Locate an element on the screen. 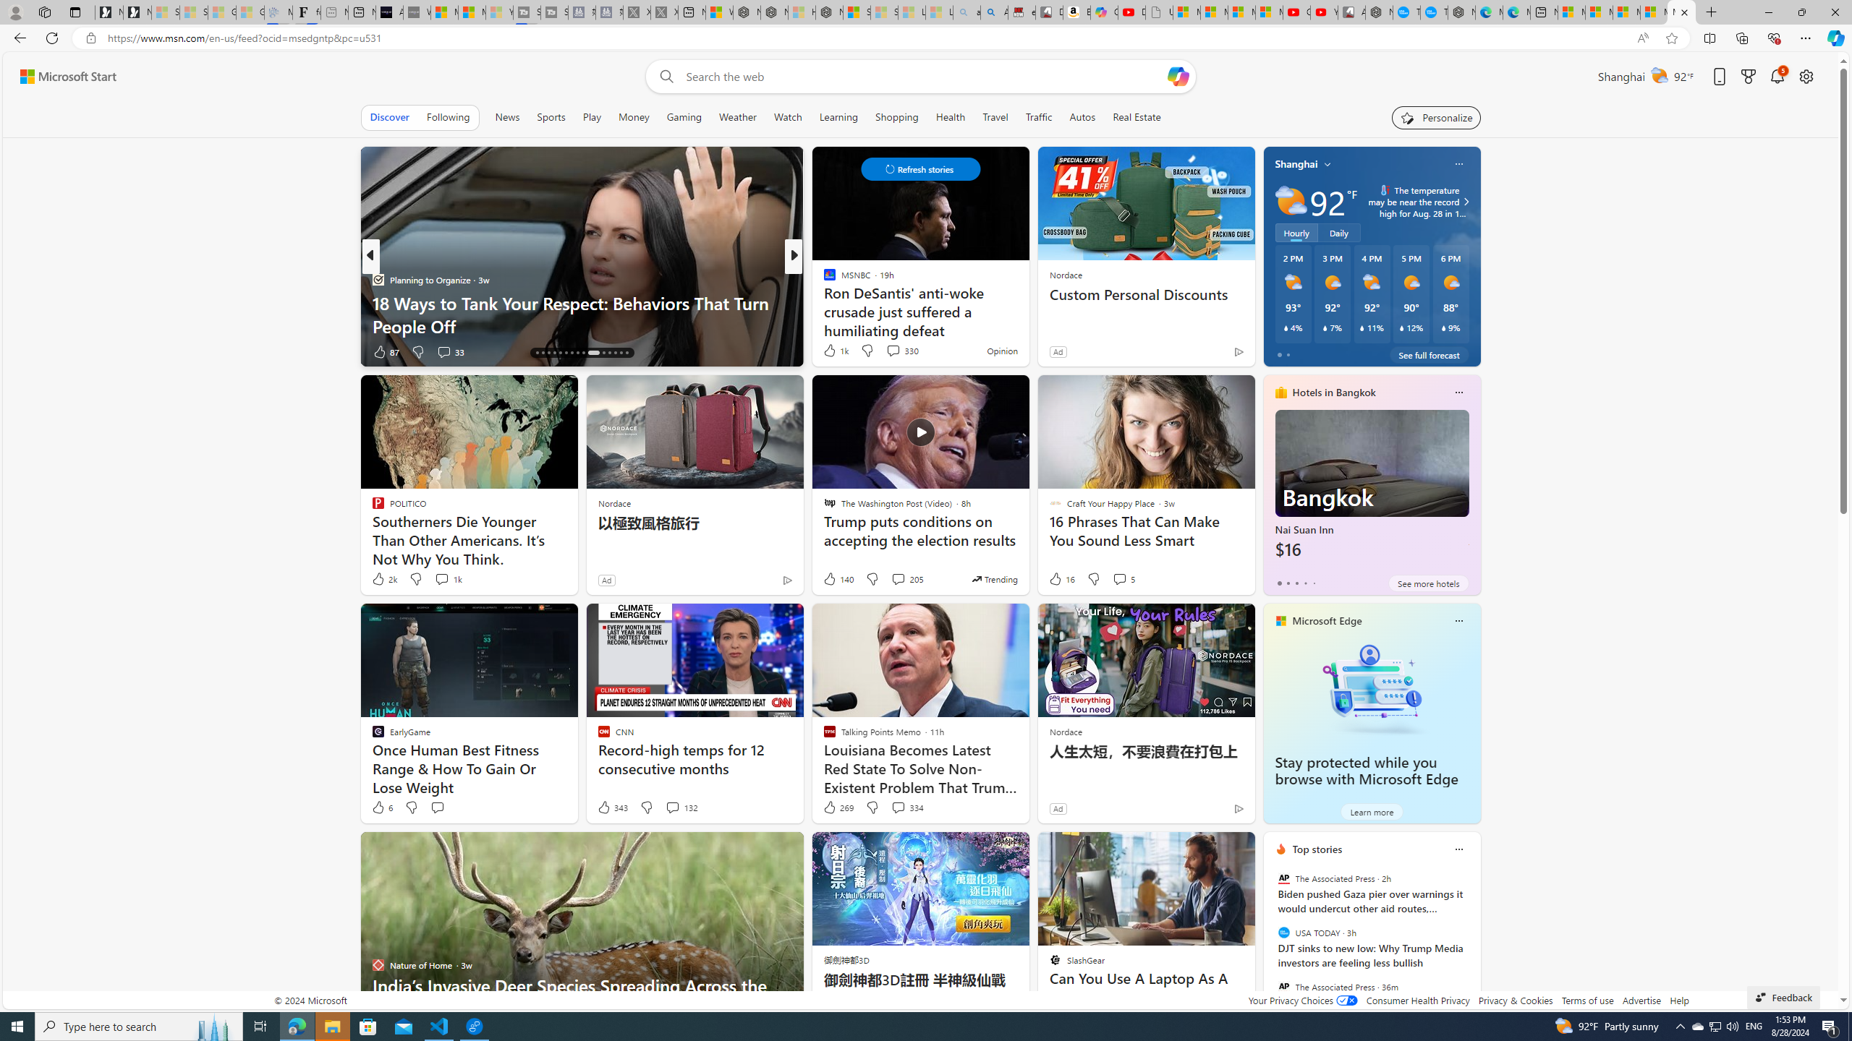  AutomationID: tab-29 is located at coordinates (621, 353).